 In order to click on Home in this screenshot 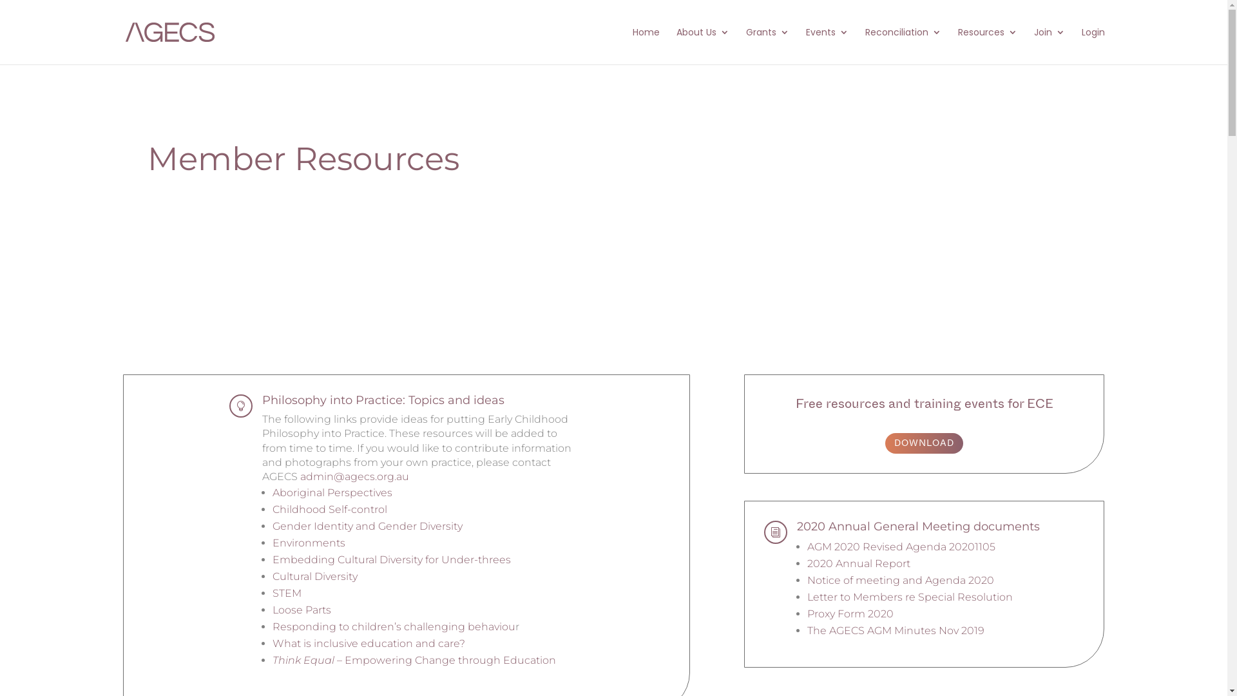, I will do `click(646, 46)`.